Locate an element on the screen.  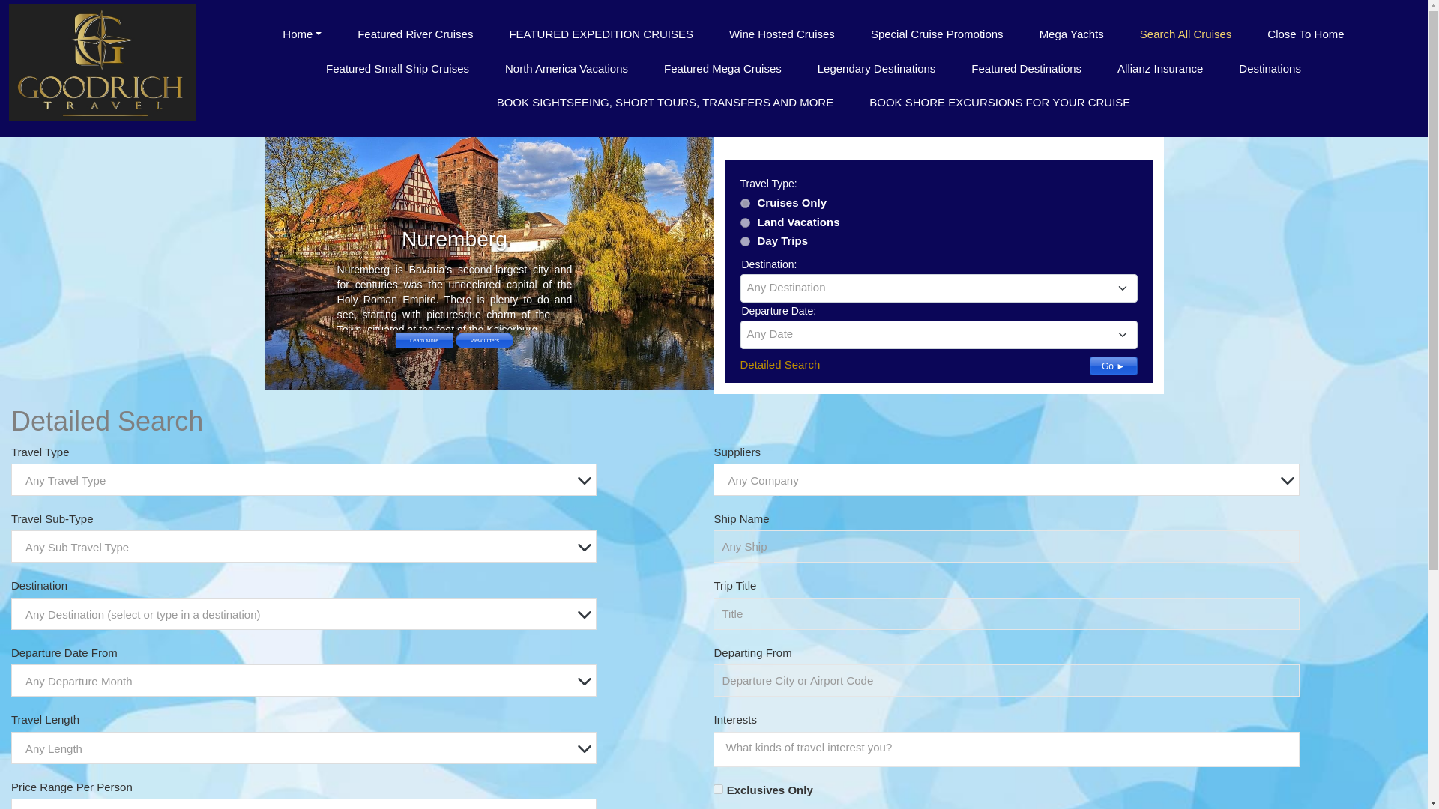
Wine Hosted Cruises is located at coordinates (782, 34).